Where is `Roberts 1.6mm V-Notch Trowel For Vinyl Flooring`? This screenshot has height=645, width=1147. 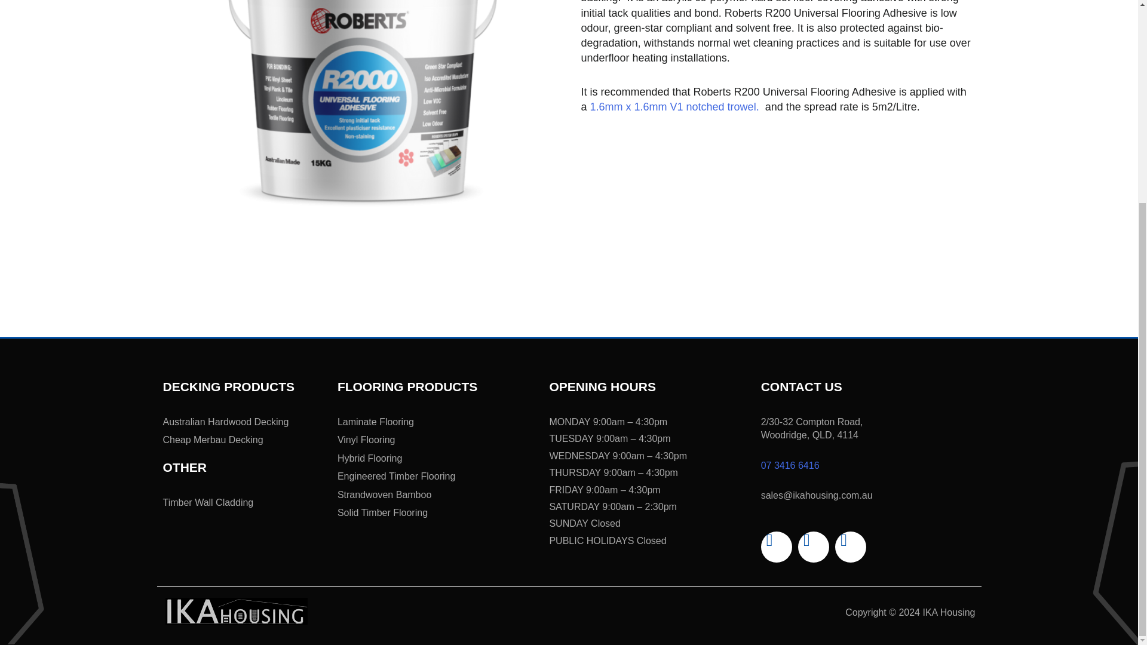
Roberts 1.6mm V-Notch Trowel For Vinyl Flooring is located at coordinates (676, 106).